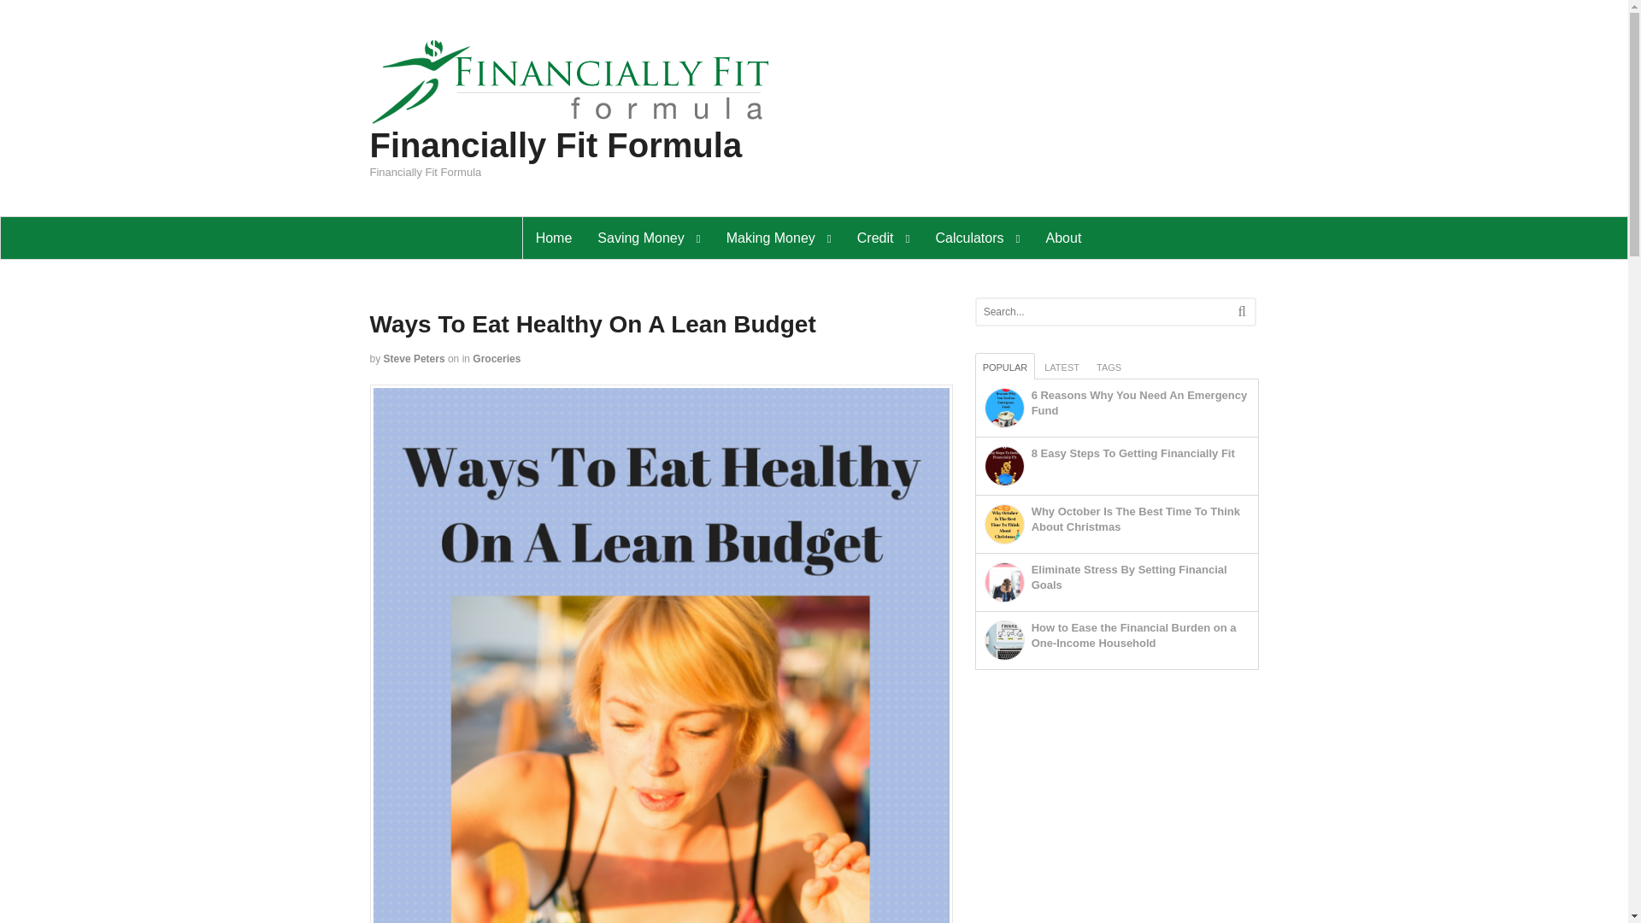 This screenshot has height=923, width=1641. What do you see at coordinates (1101, 311) in the screenshot?
I see `Search...` at bounding box center [1101, 311].